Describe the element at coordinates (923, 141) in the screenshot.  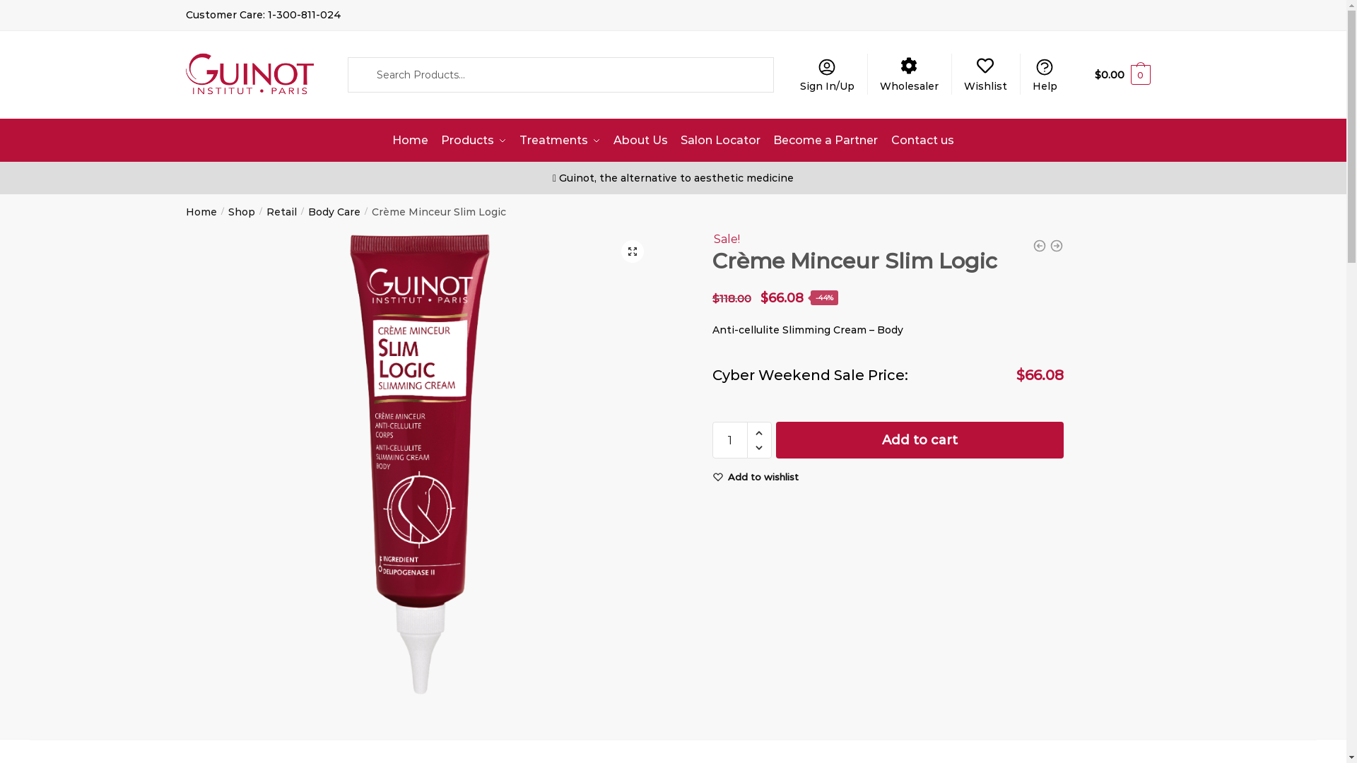
I see `Contact us` at that location.